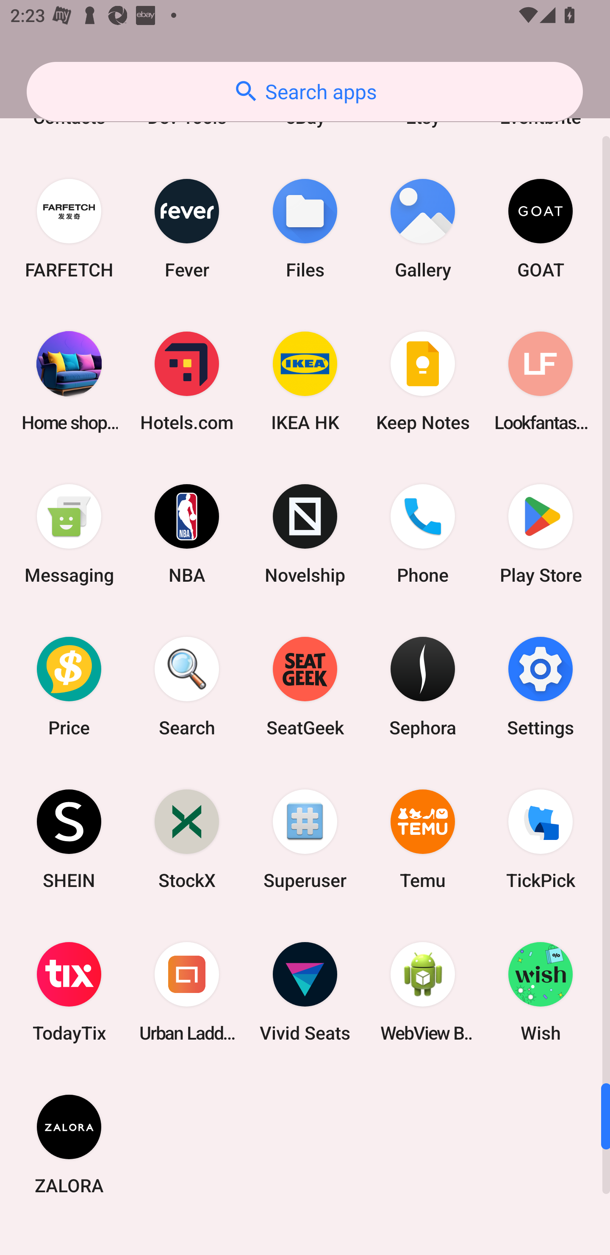 Image resolution: width=610 pixels, height=1255 pixels. I want to click on Settings, so click(541, 686).